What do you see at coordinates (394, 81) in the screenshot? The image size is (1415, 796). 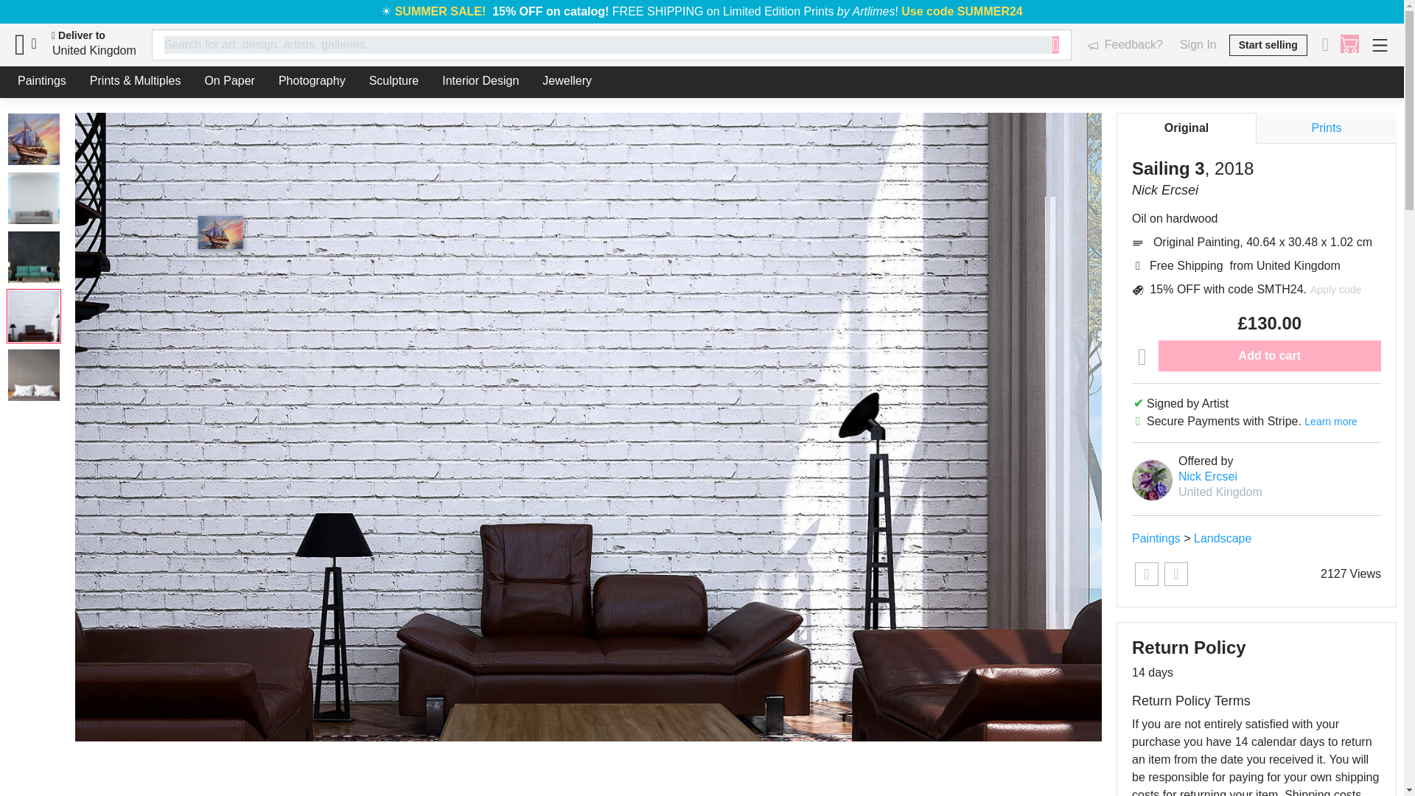 I see `Sculpture` at bounding box center [394, 81].